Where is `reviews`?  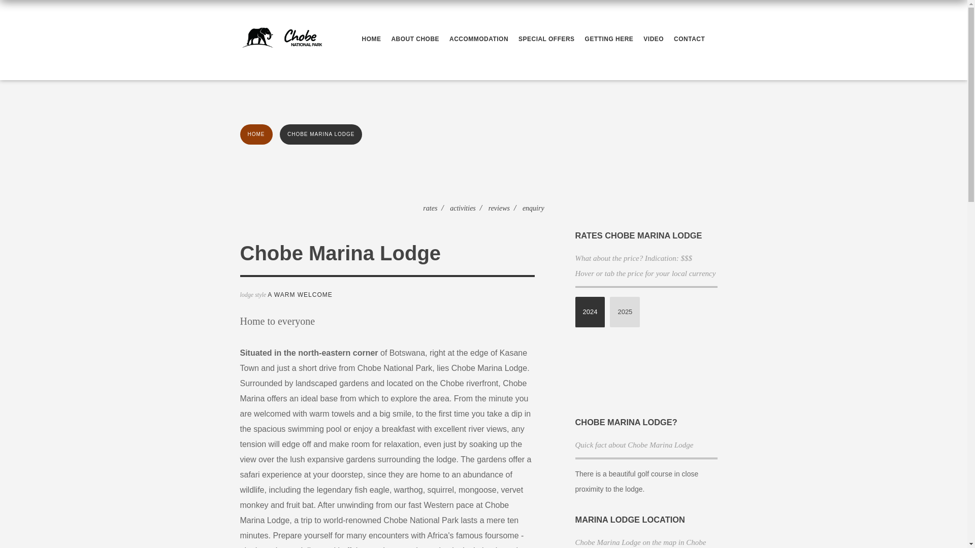
reviews is located at coordinates (499, 208).